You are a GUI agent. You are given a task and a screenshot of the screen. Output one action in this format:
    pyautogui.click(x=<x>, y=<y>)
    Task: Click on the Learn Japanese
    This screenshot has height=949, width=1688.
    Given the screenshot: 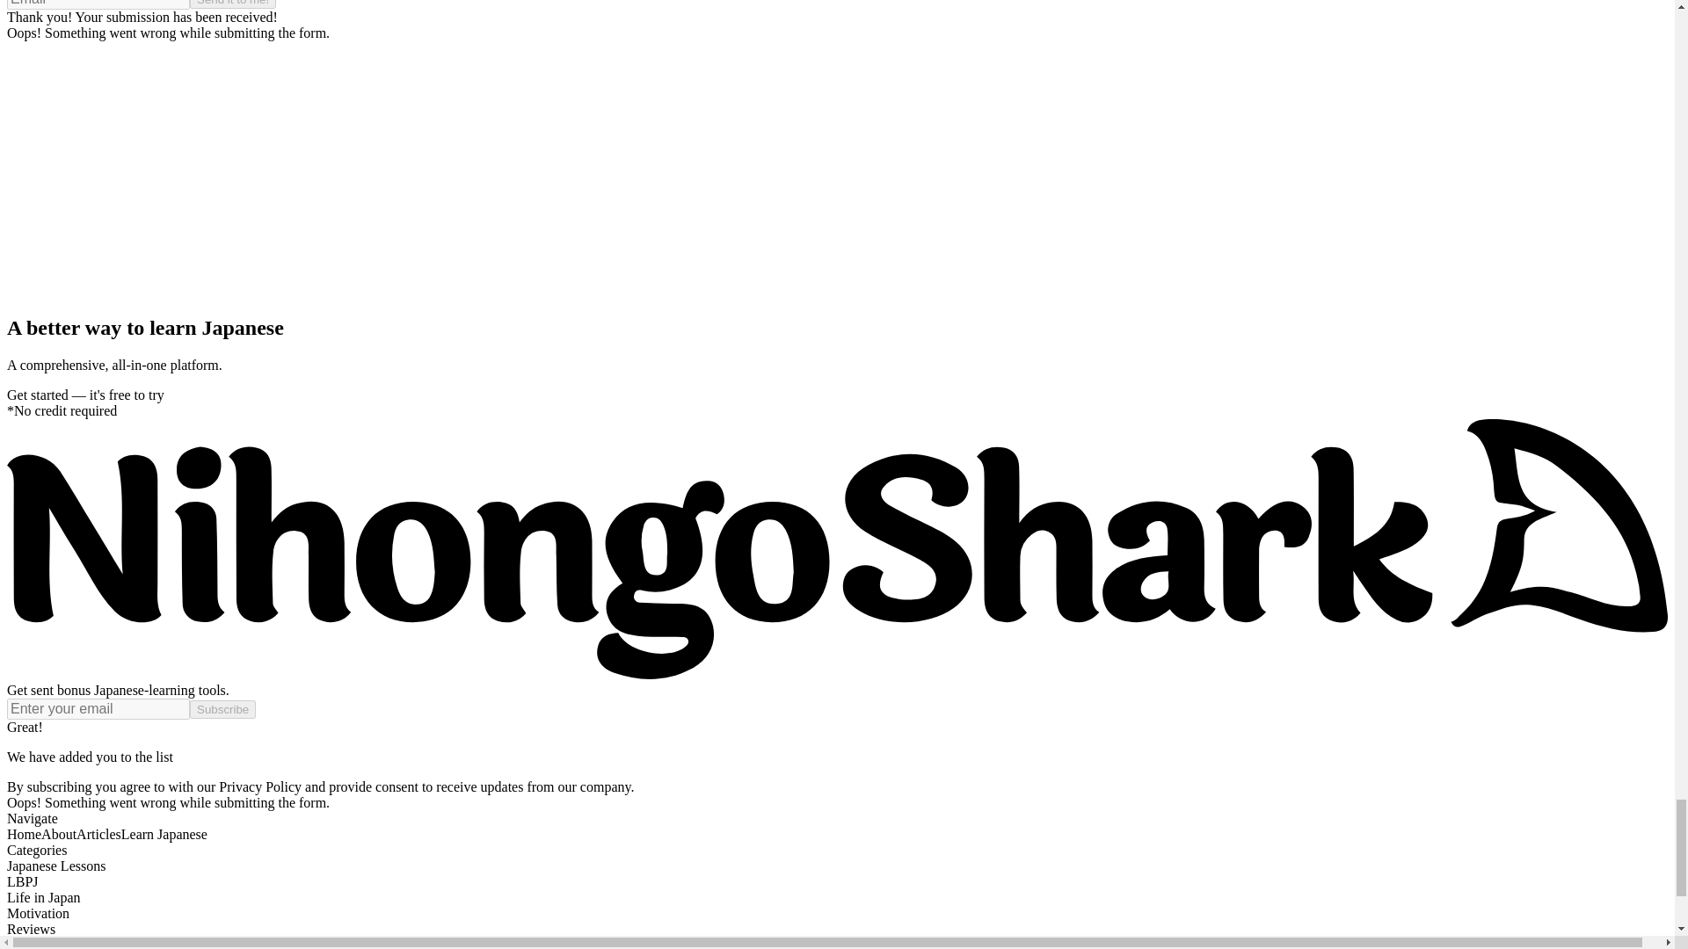 What is the action you would take?
    pyautogui.click(x=164, y=833)
    